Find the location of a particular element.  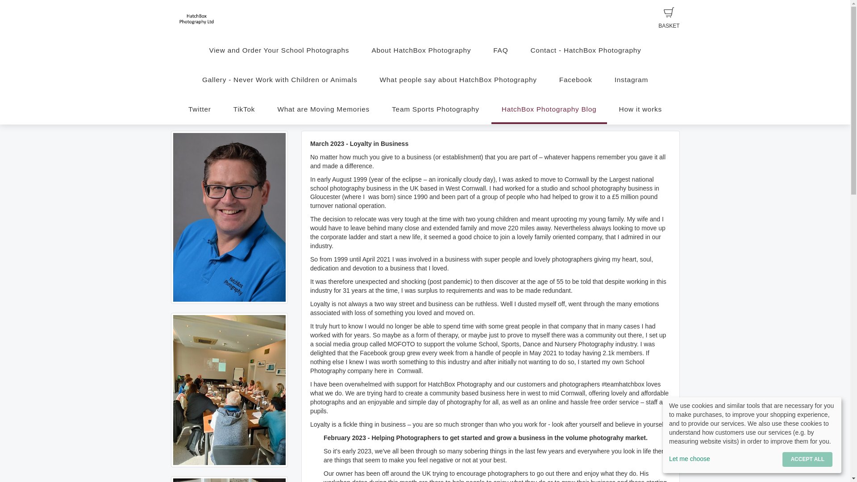

Contact - HatchBox Photography is located at coordinates (586, 50).